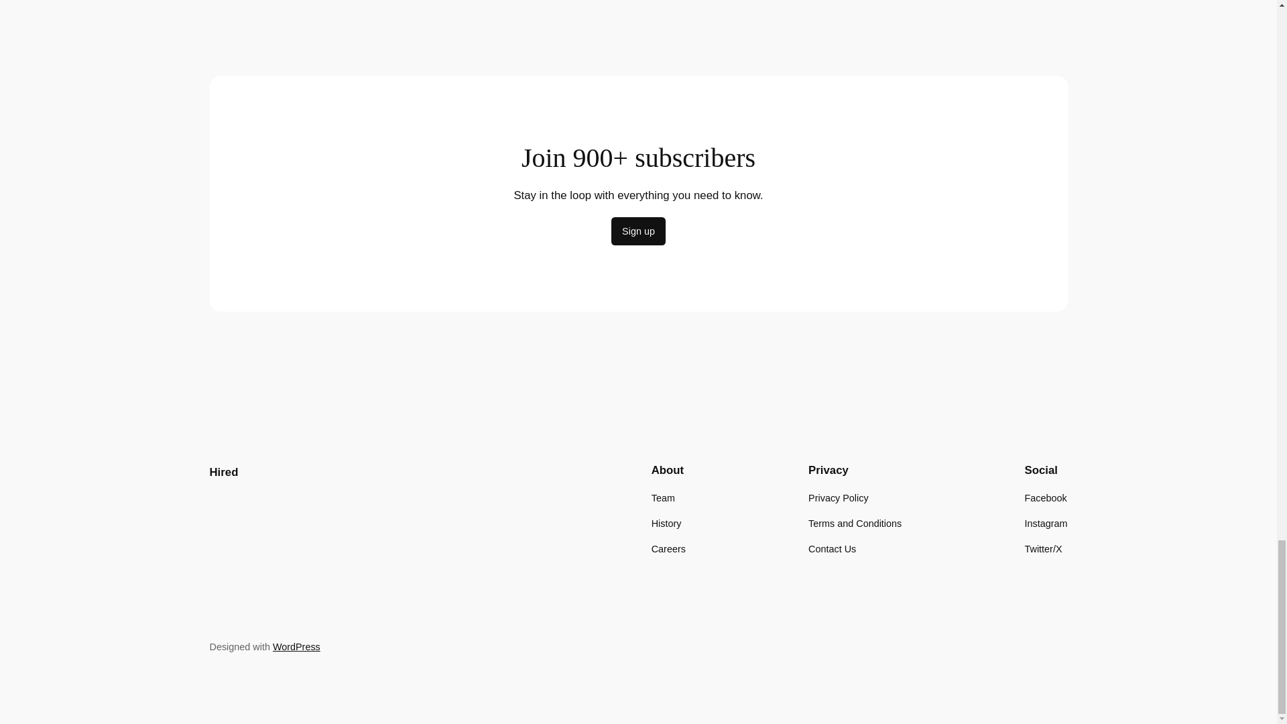  I want to click on Privacy Policy, so click(838, 497).